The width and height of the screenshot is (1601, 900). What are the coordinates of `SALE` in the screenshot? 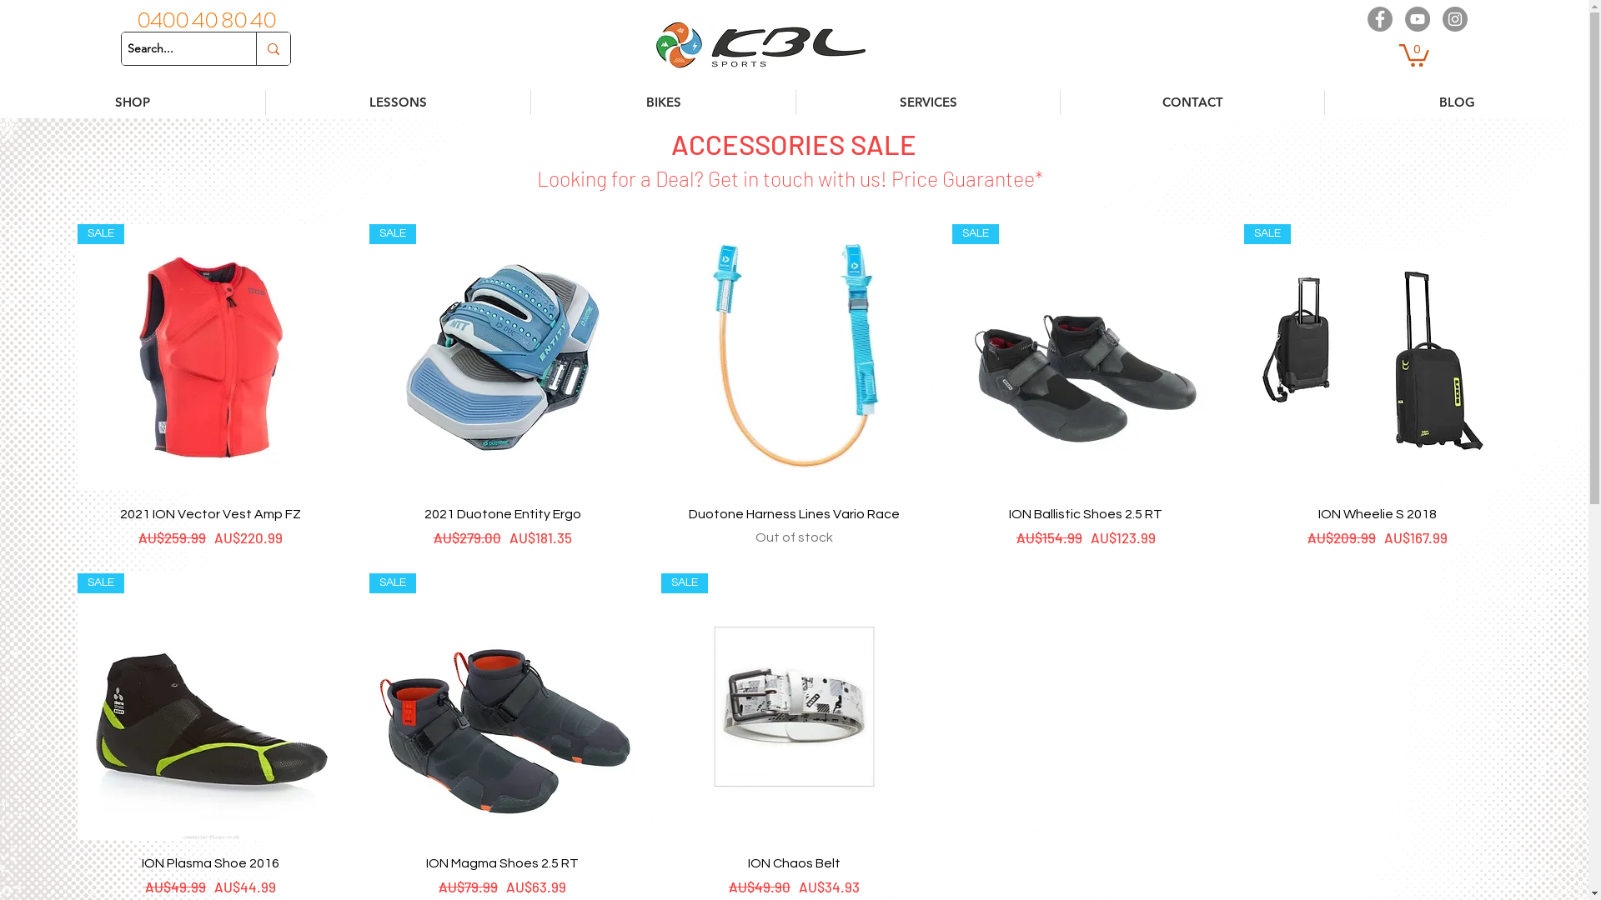 It's located at (211, 357).